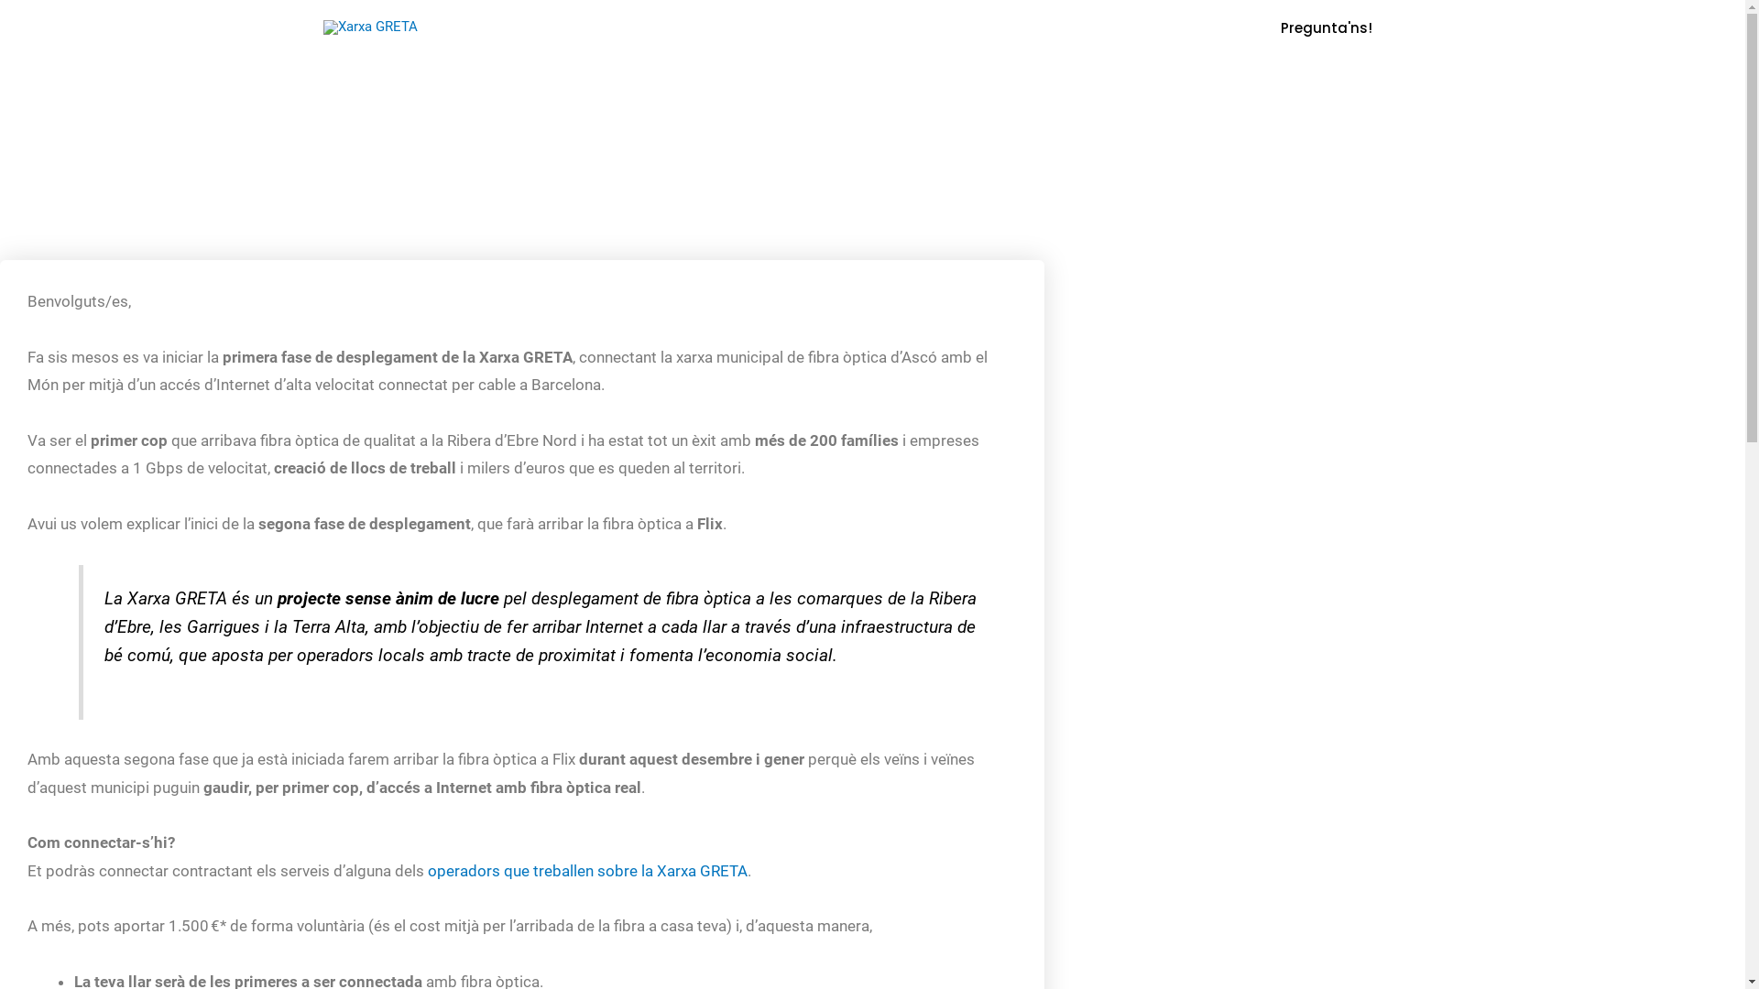 The image size is (1759, 989). Describe the element at coordinates (1327, 27) in the screenshot. I see `Pregunta'ns!` at that location.